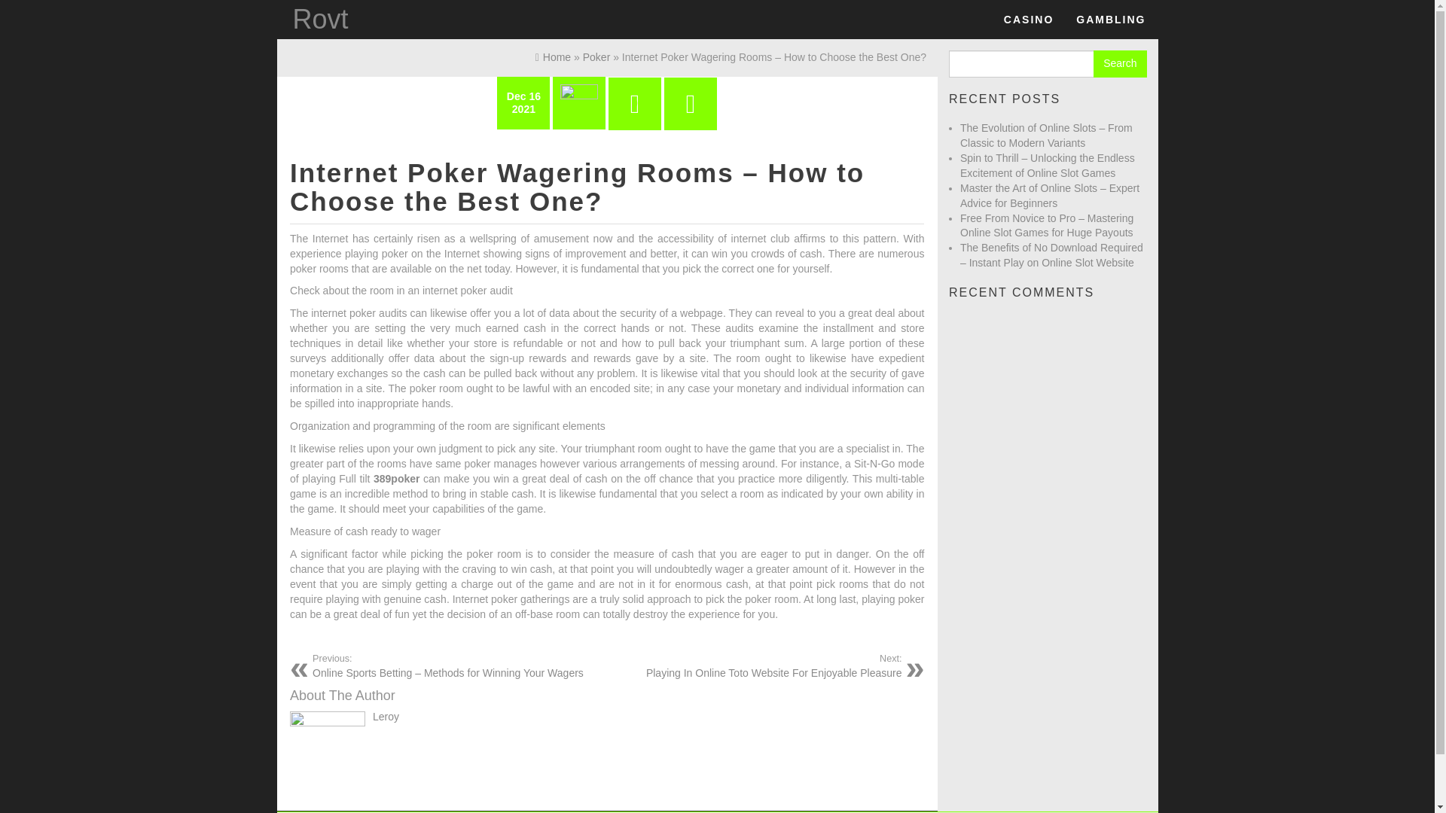  I want to click on 389poker, so click(396, 478).